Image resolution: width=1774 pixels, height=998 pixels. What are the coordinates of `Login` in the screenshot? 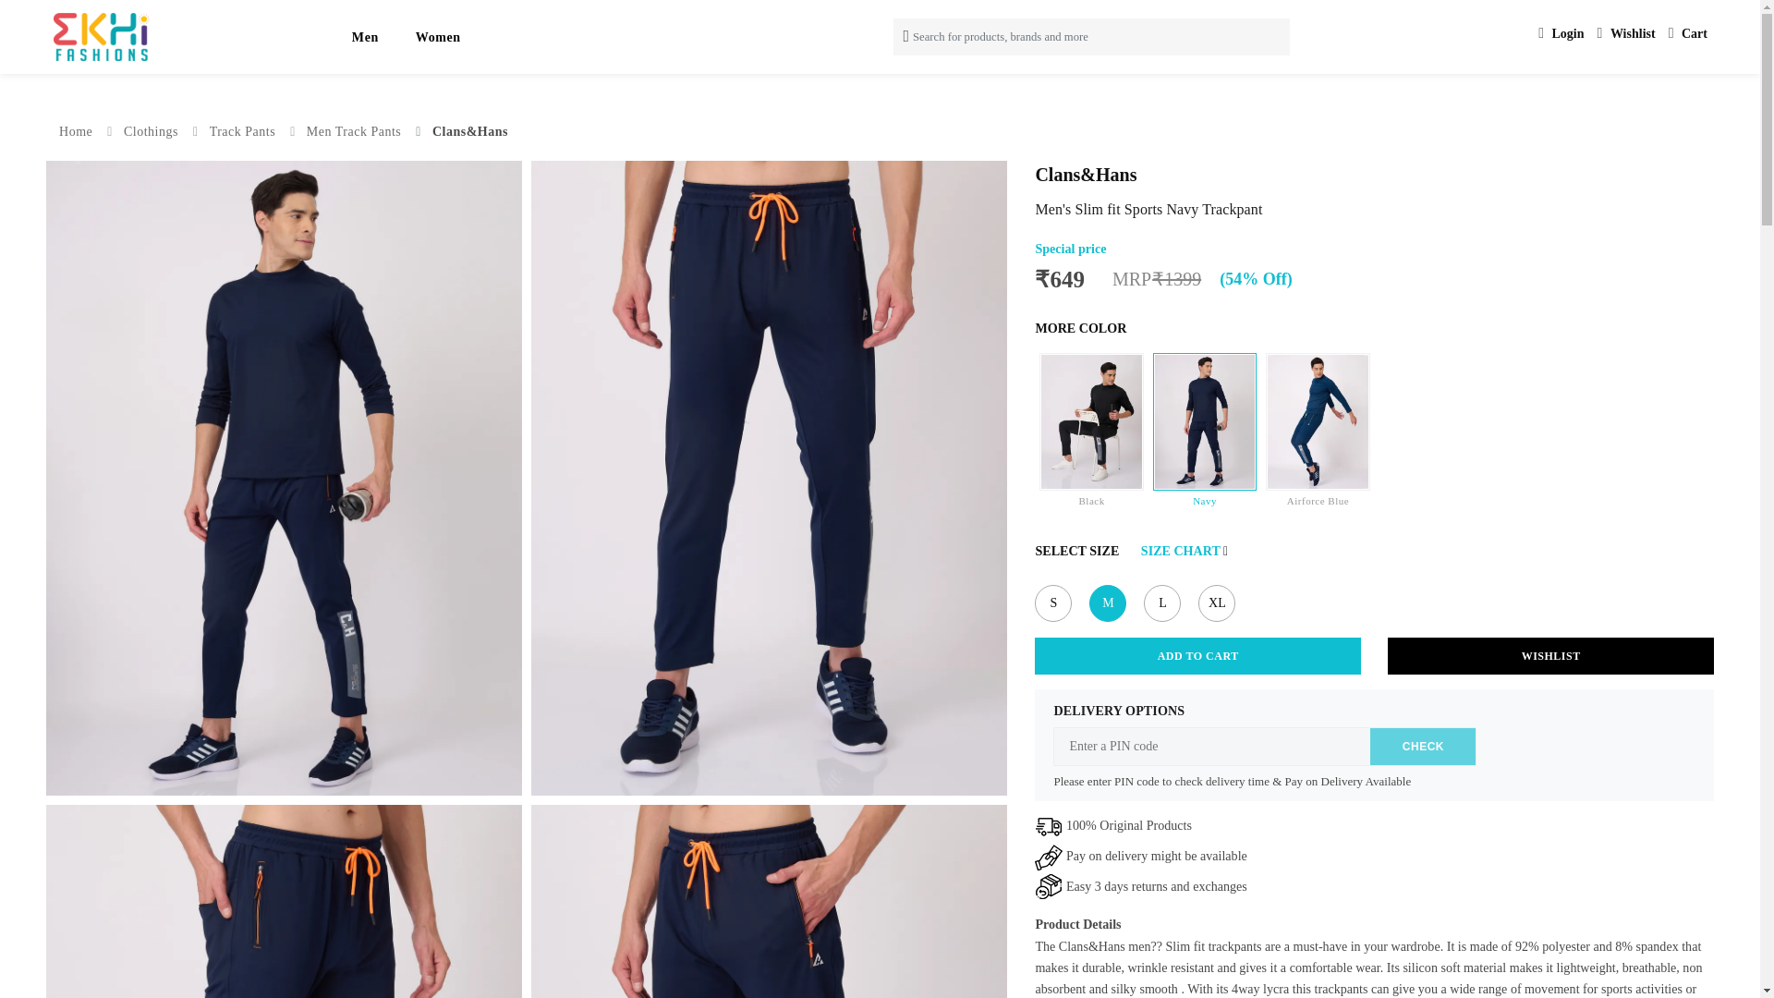 It's located at (1561, 33).